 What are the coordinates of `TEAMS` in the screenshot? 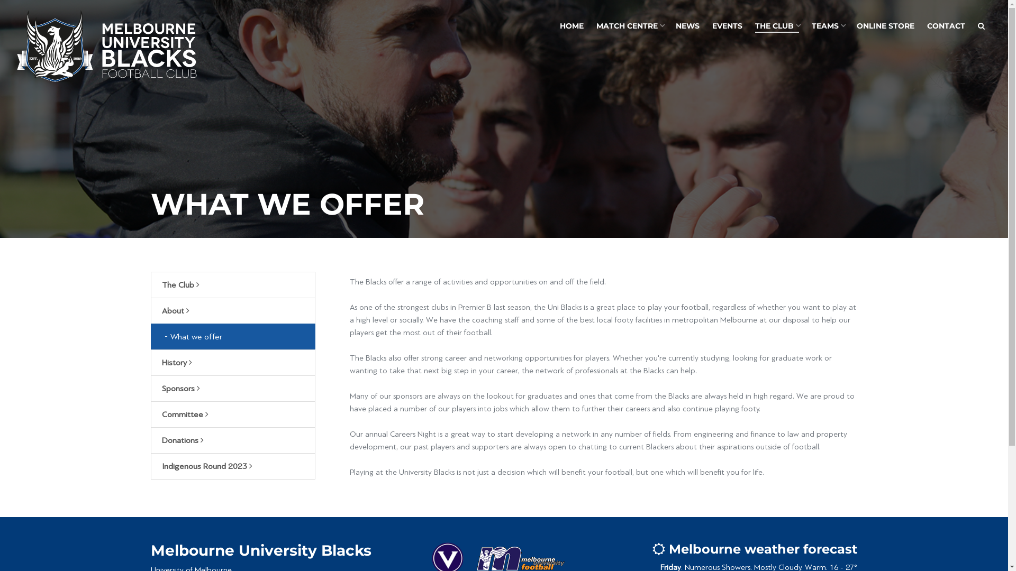 It's located at (828, 26).